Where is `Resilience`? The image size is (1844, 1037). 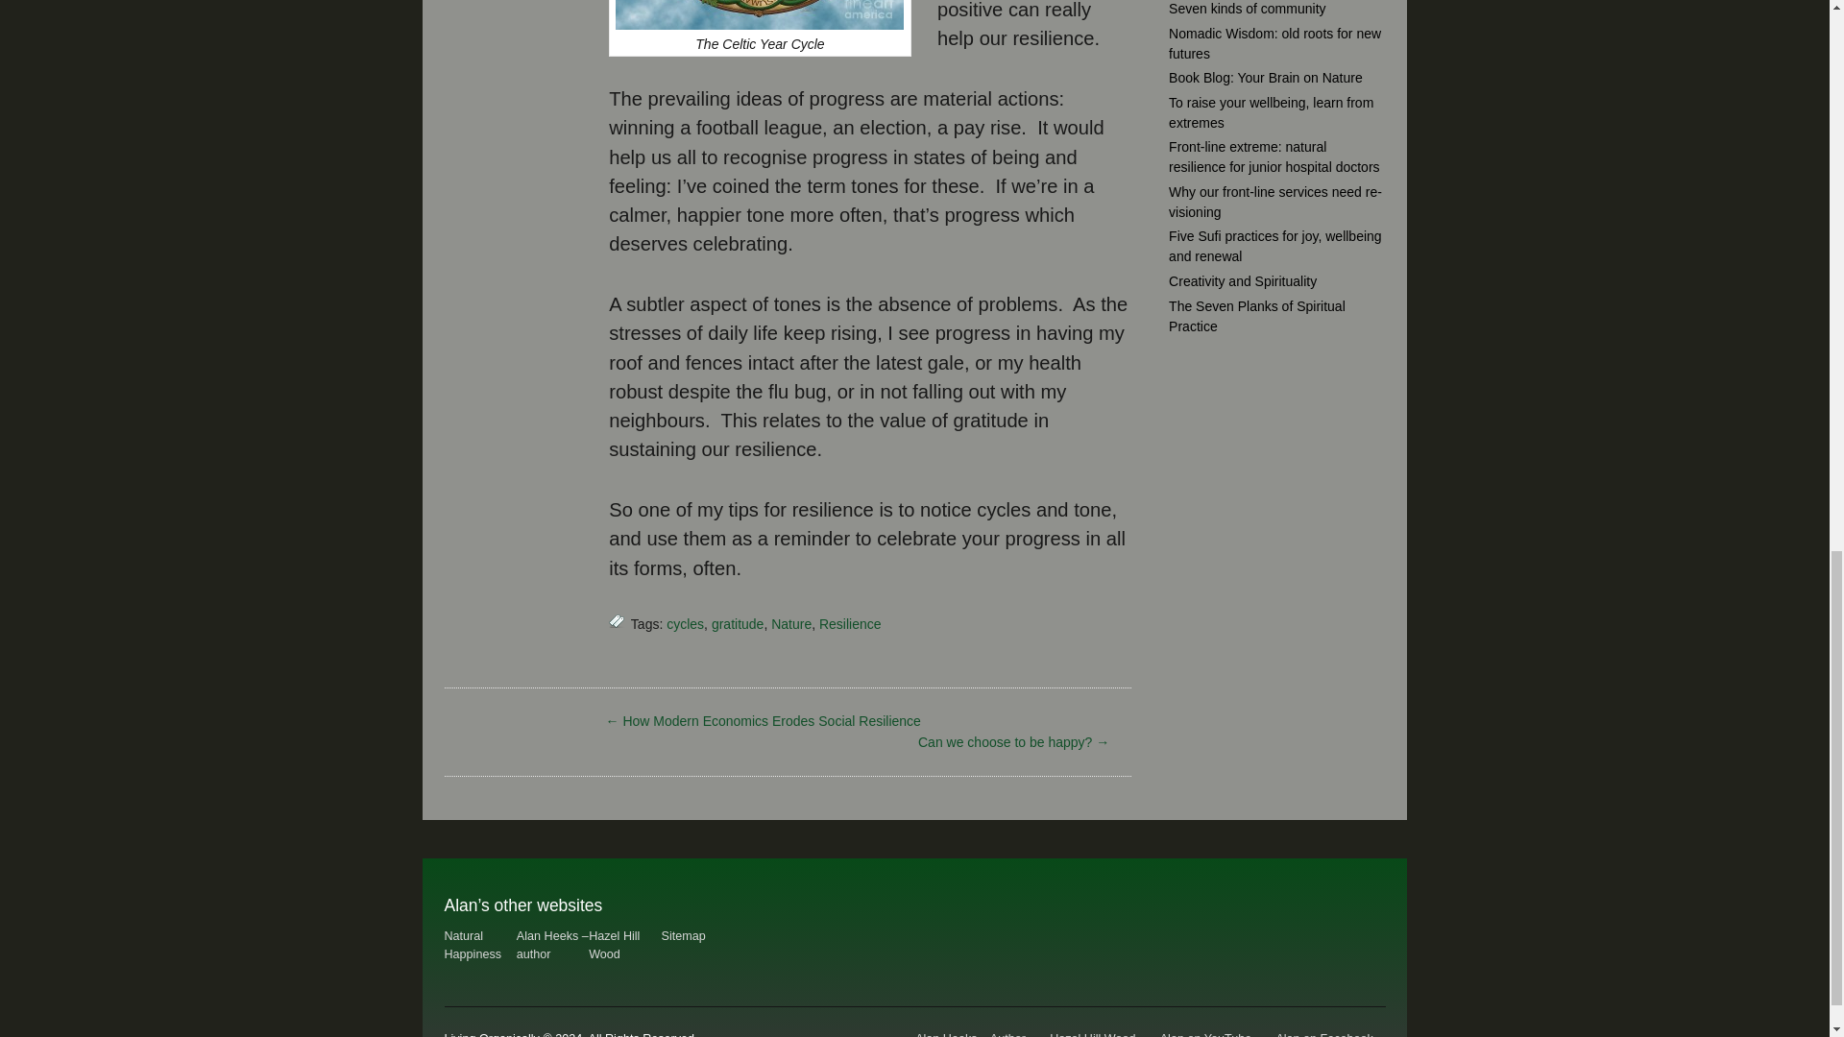
Resilience is located at coordinates (849, 623).